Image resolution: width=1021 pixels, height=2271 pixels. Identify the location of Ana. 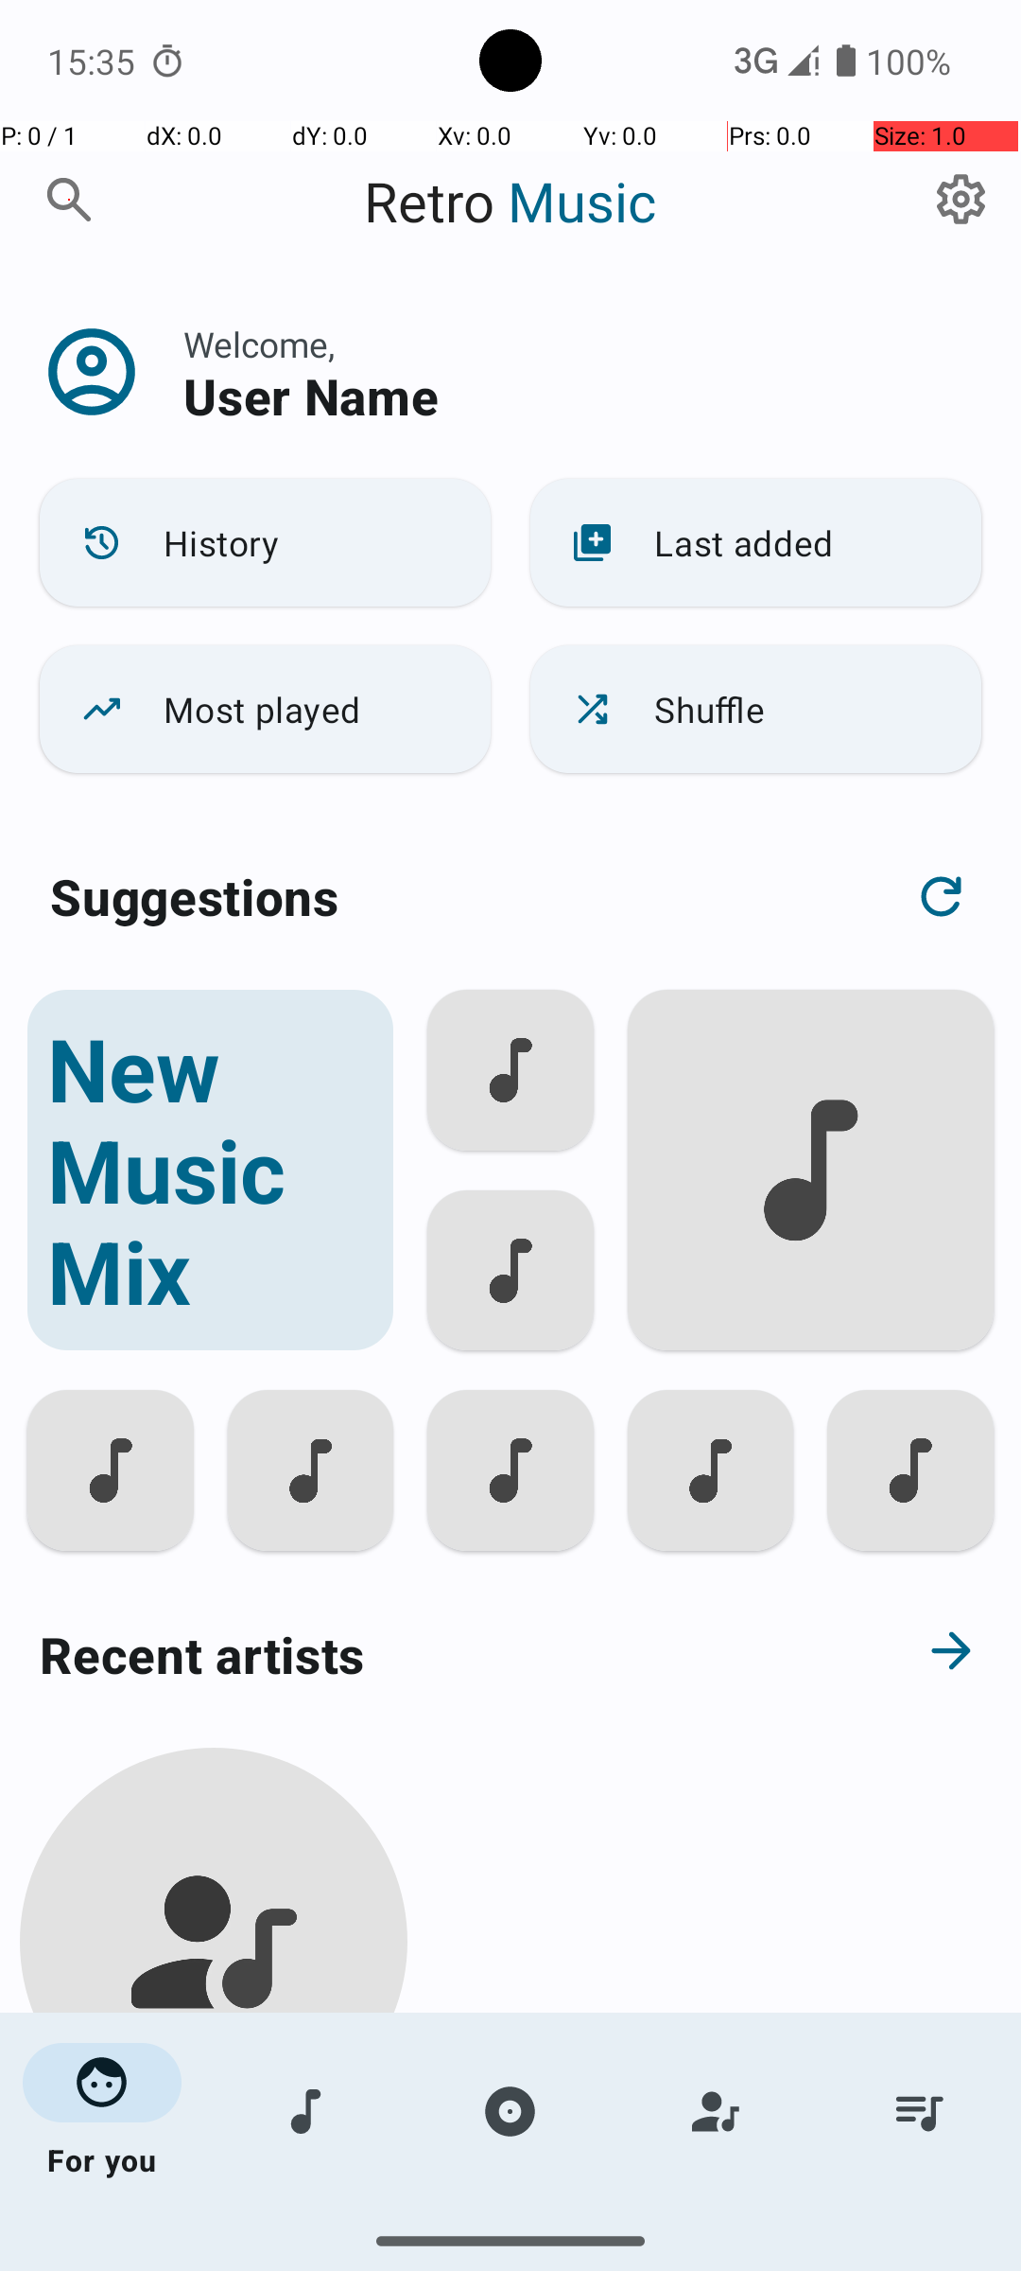
(214, 2178).